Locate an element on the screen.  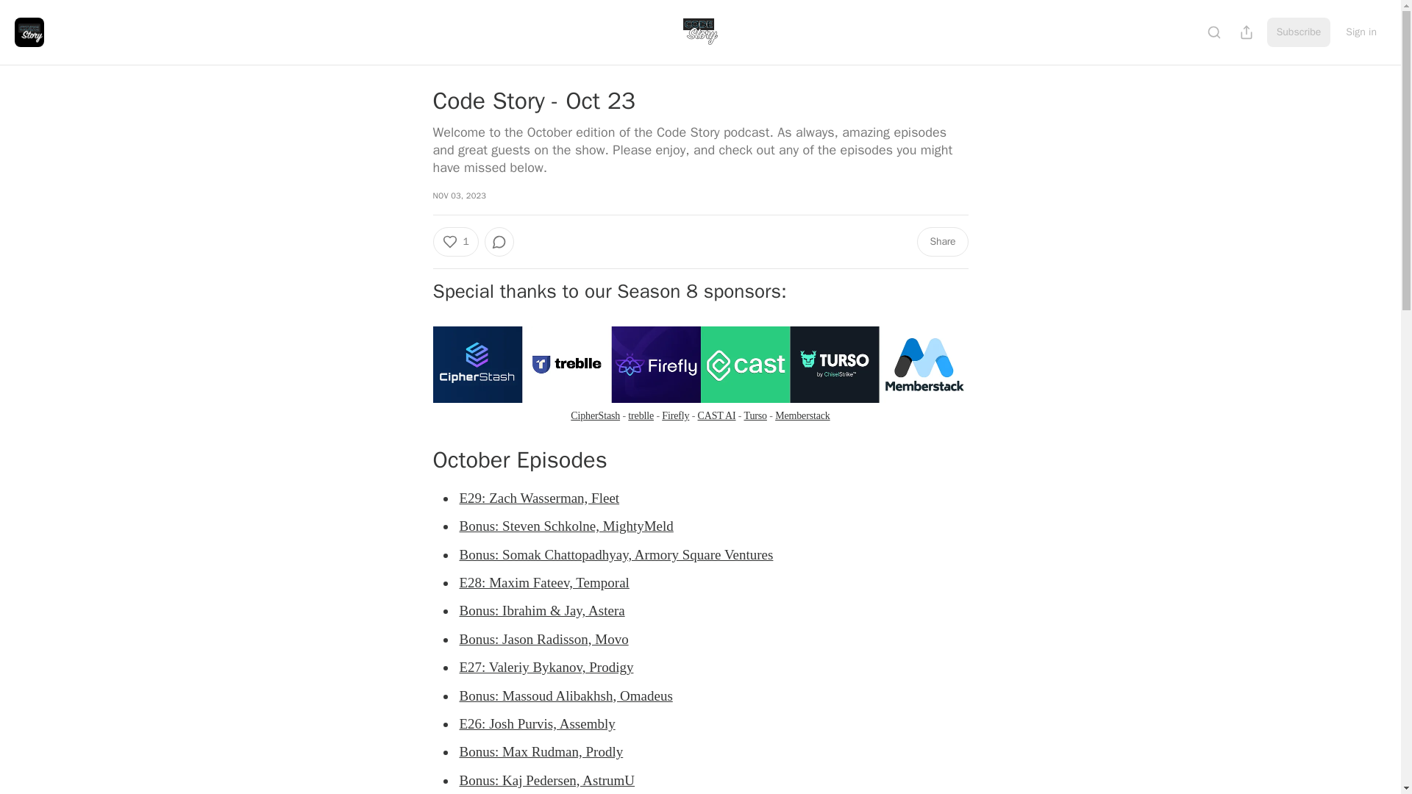
Memberstack is located at coordinates (802, 416).